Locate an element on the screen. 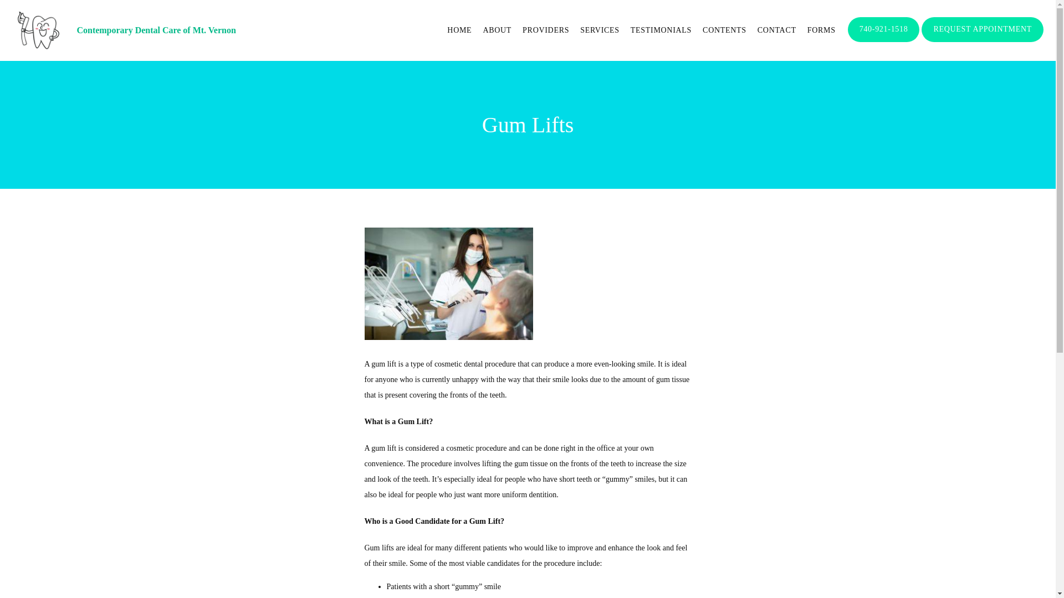 The width and height of the screenshot is (1064, 598). HOME is located at coordinates (459, 30).